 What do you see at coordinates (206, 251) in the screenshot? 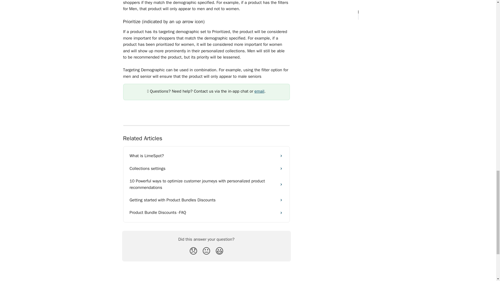
I see `Neutral` at bounding box center [206, 251].